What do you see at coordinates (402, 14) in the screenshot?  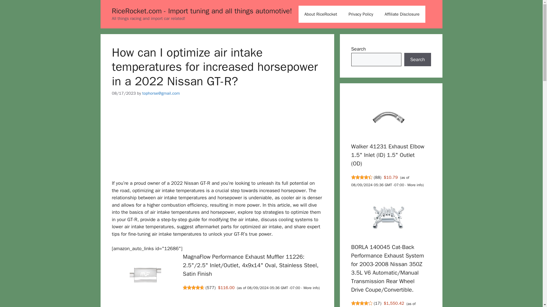 I see `Affiliate Disclosure` at bounding box center [402, 14].